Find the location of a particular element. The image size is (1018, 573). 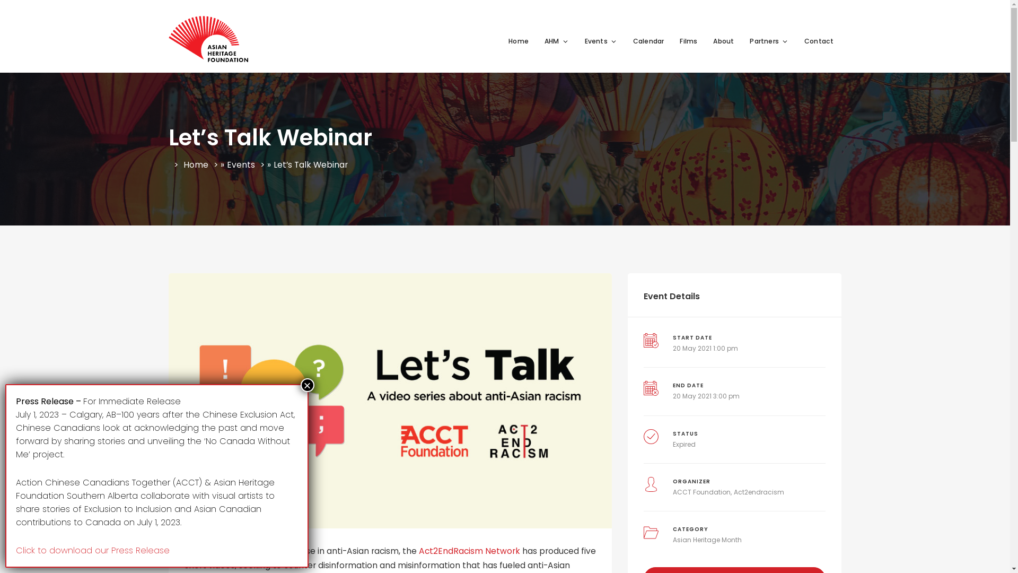

Home is located at coordinates (196, 166).